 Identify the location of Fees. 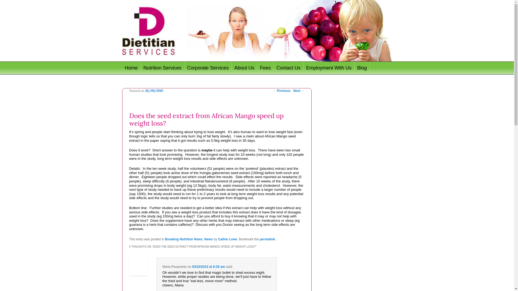
(265, 68).